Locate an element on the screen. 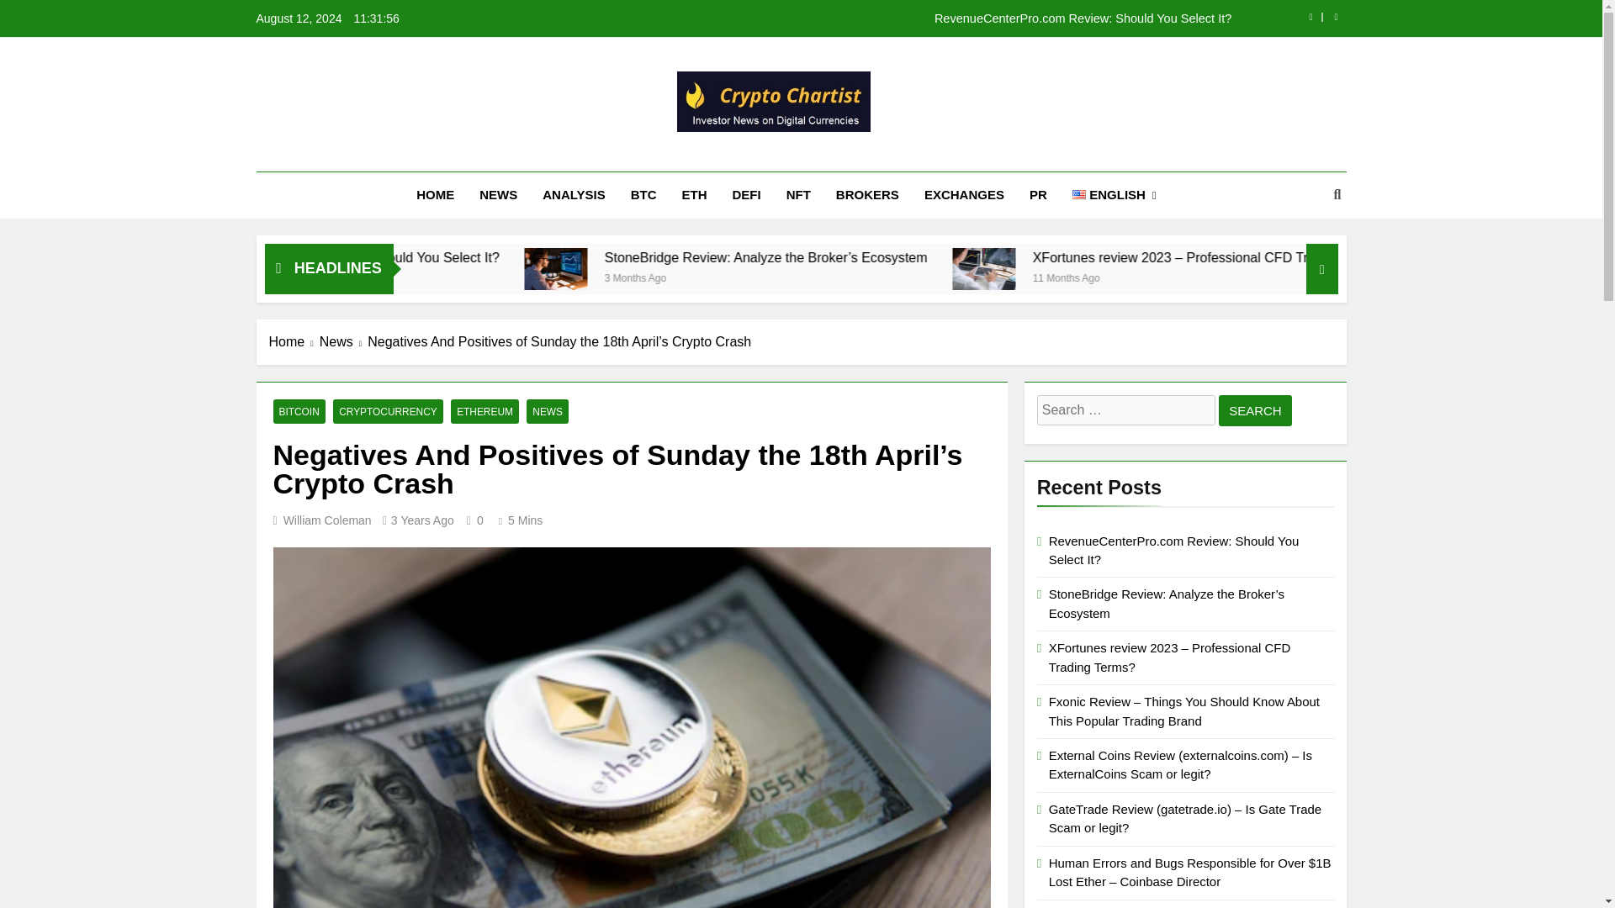  2 Months Ago is located at coordinates (427, 277).